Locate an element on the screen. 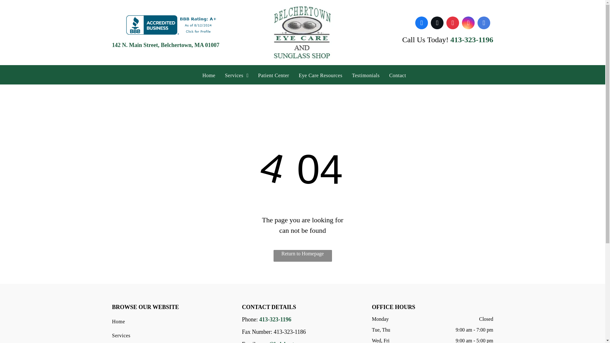 This screenshot has height=343, width=610. Home is located at coordinates (209, 76).